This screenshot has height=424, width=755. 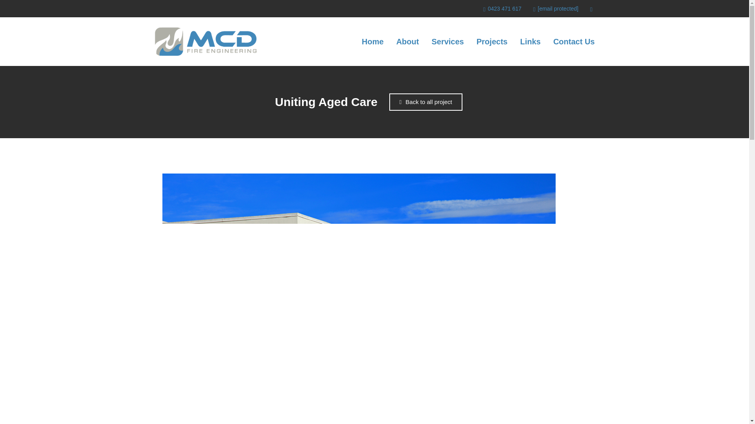 I want to click on Projects, so click(x=492, y=42).